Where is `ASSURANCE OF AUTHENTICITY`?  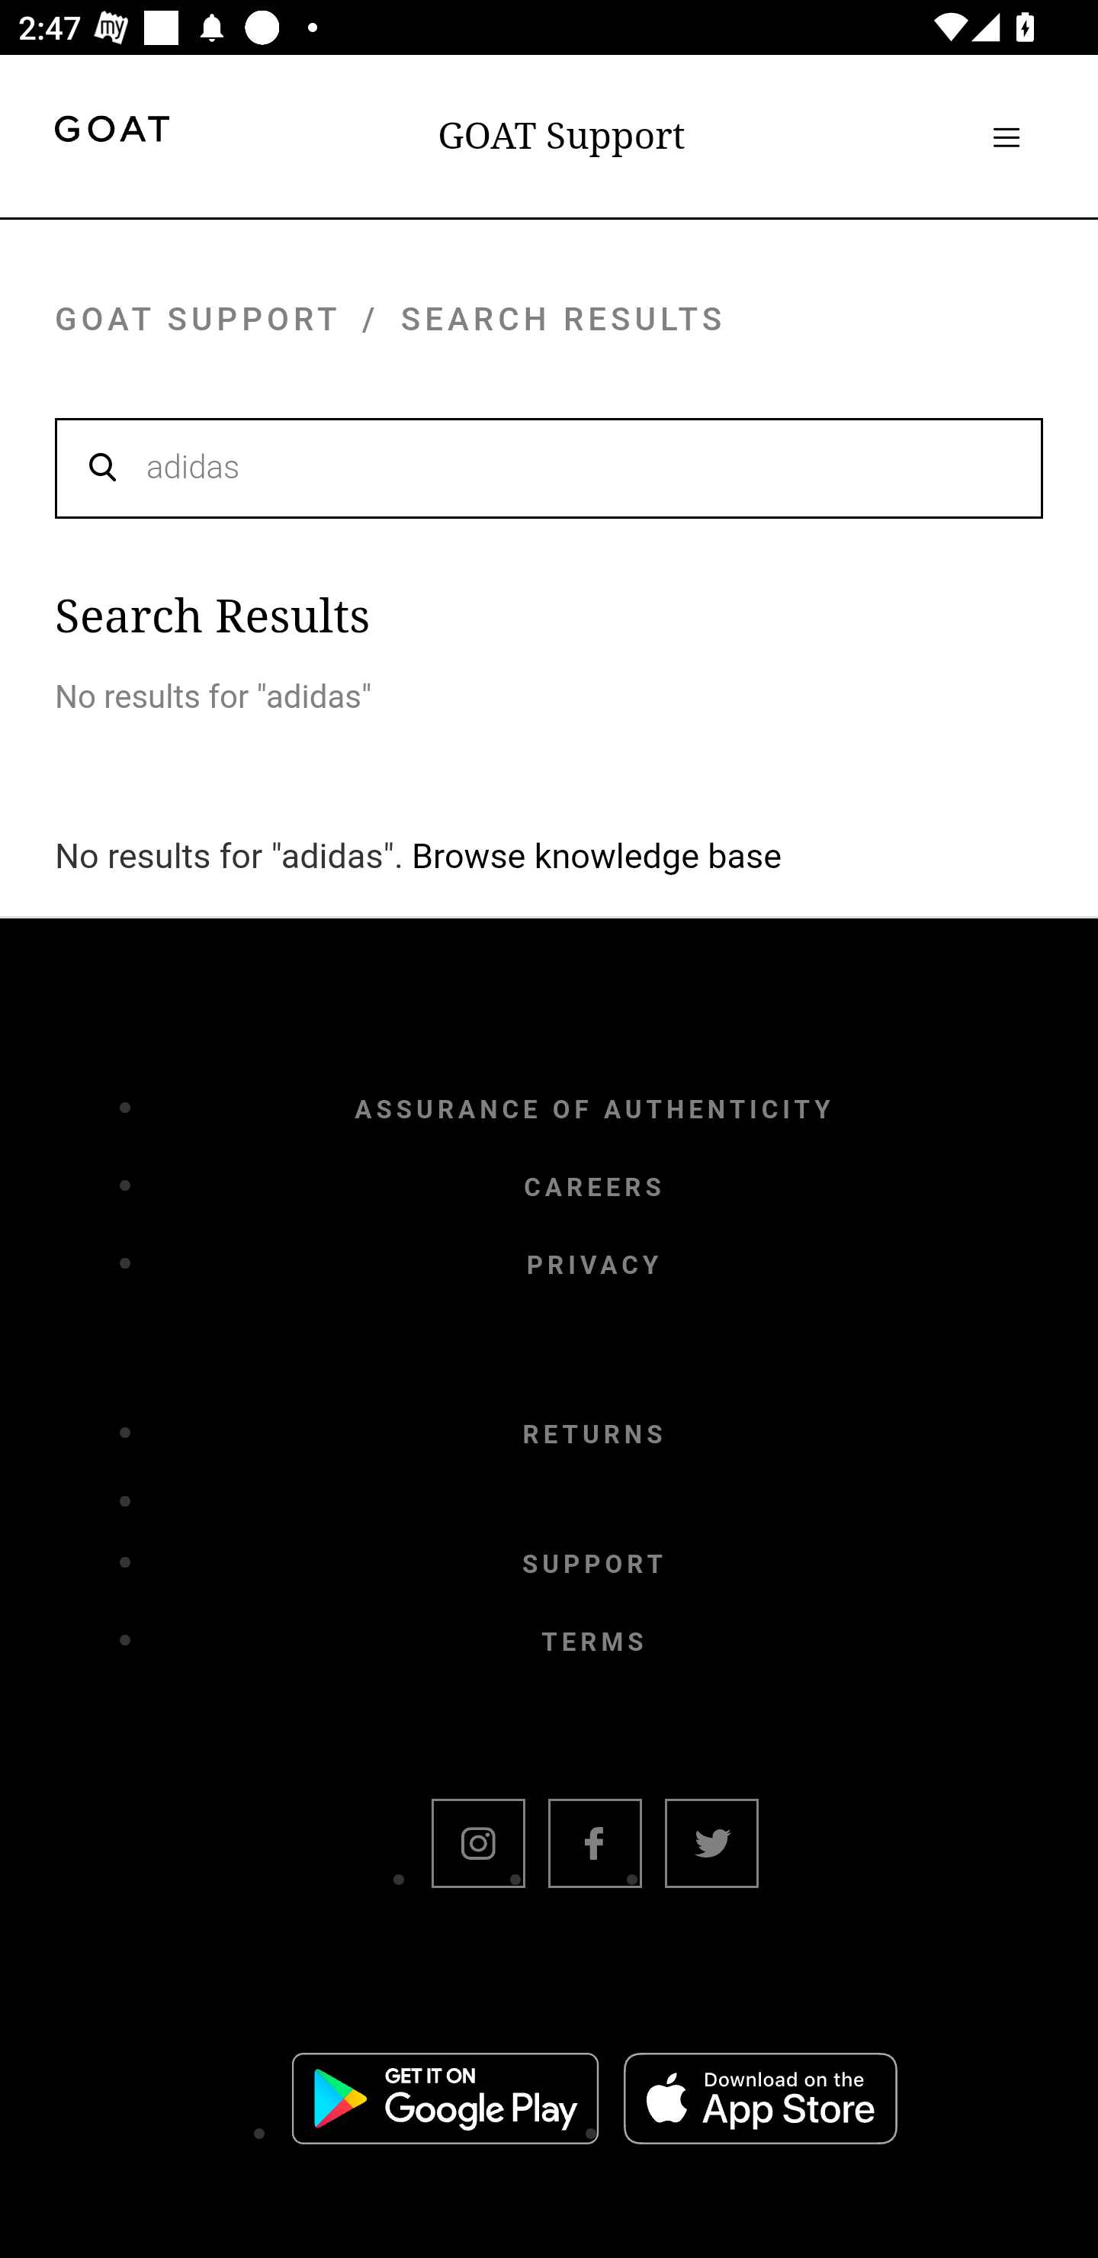
ASSURANCE OF AUTHENTICITY is located at coordinates (595, 1109).